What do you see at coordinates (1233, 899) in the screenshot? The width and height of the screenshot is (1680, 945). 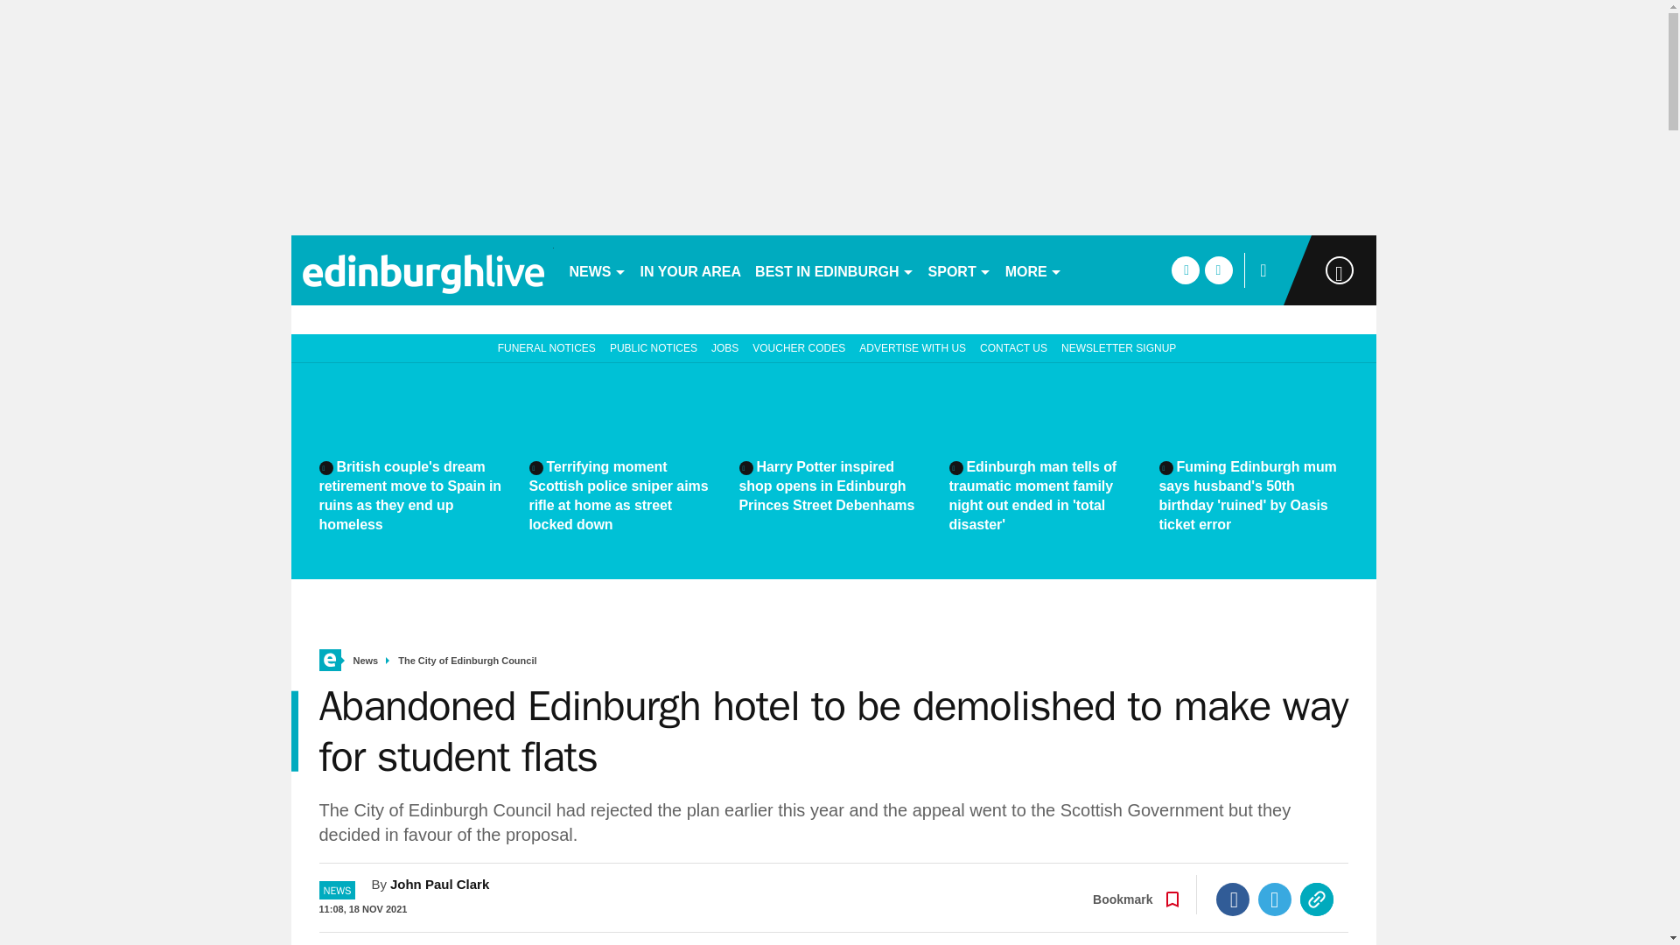 I see `Facebook` at bounding box center [1233, 899].